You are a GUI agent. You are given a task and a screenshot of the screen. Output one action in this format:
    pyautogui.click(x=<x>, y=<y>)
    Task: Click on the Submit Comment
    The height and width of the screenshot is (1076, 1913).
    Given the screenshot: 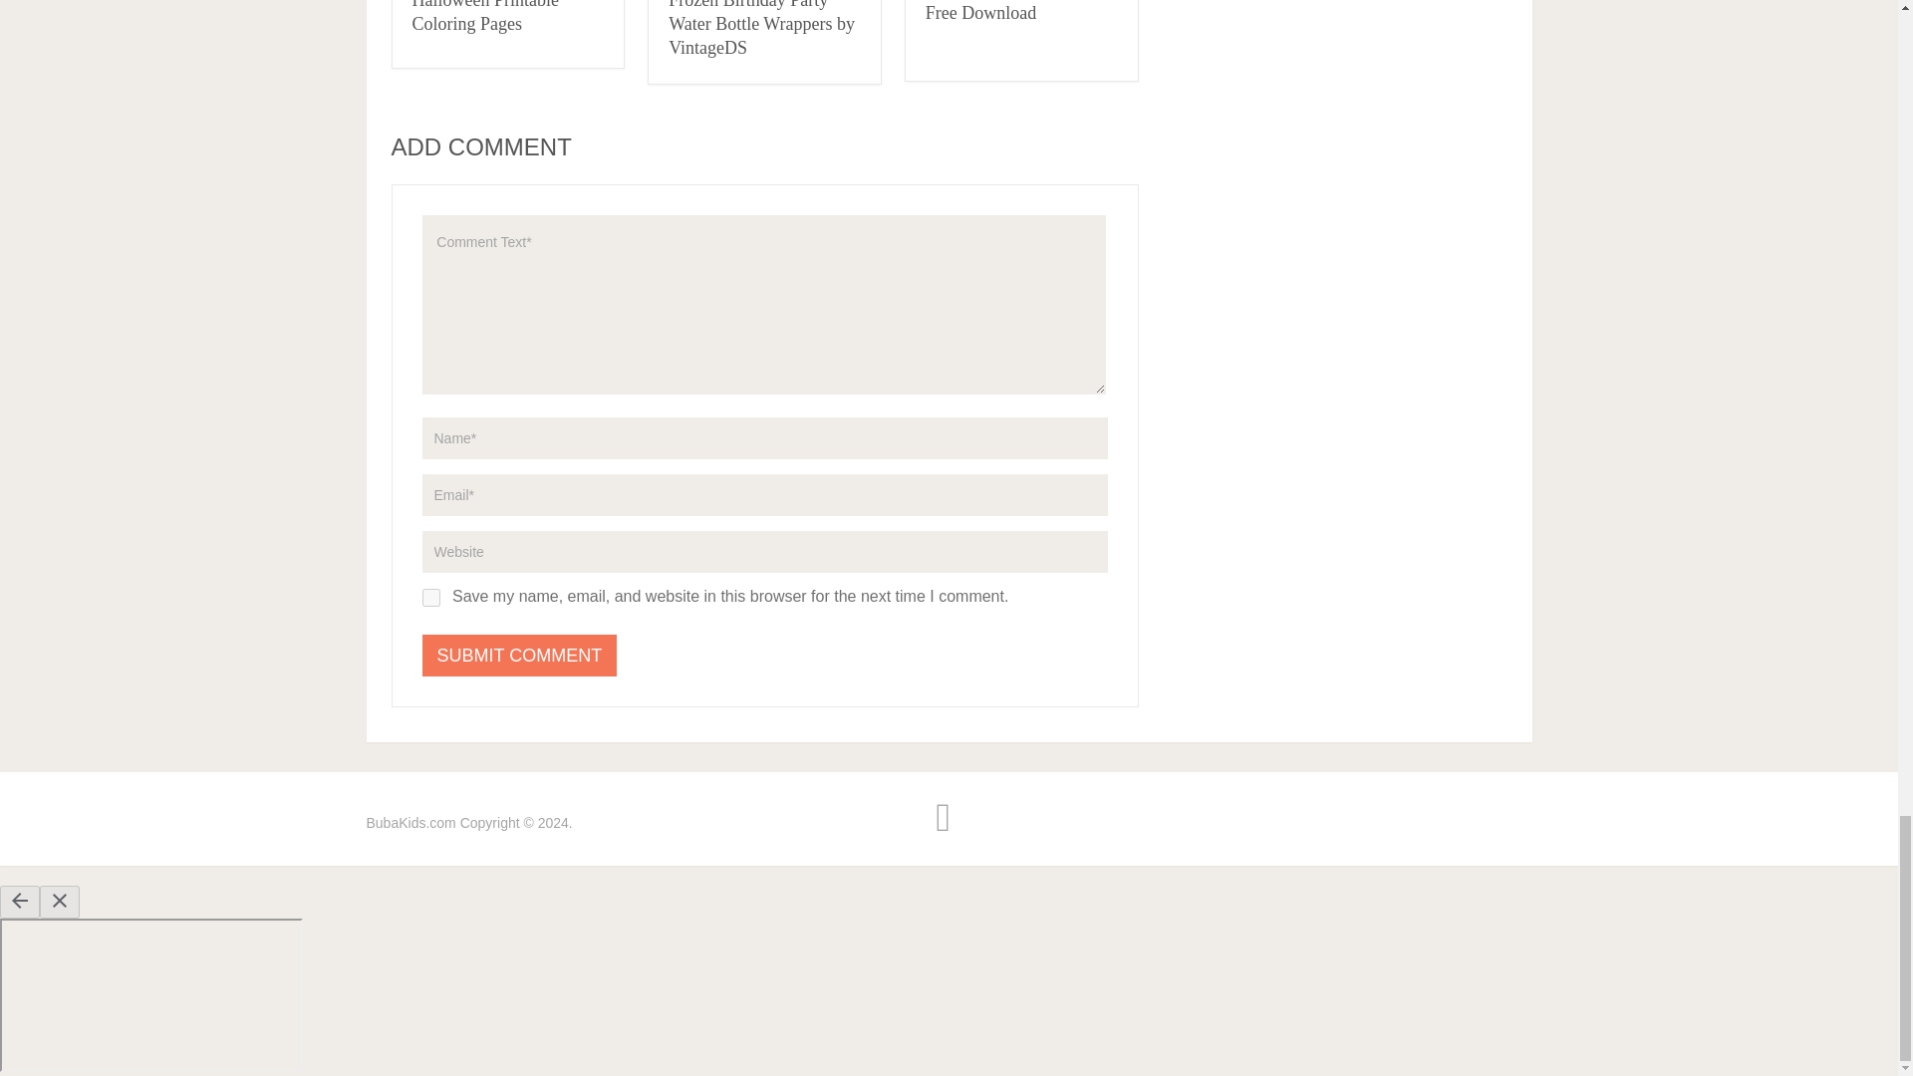 What is the action you would take?
    pyautogui.click(x=520, y=656)
    